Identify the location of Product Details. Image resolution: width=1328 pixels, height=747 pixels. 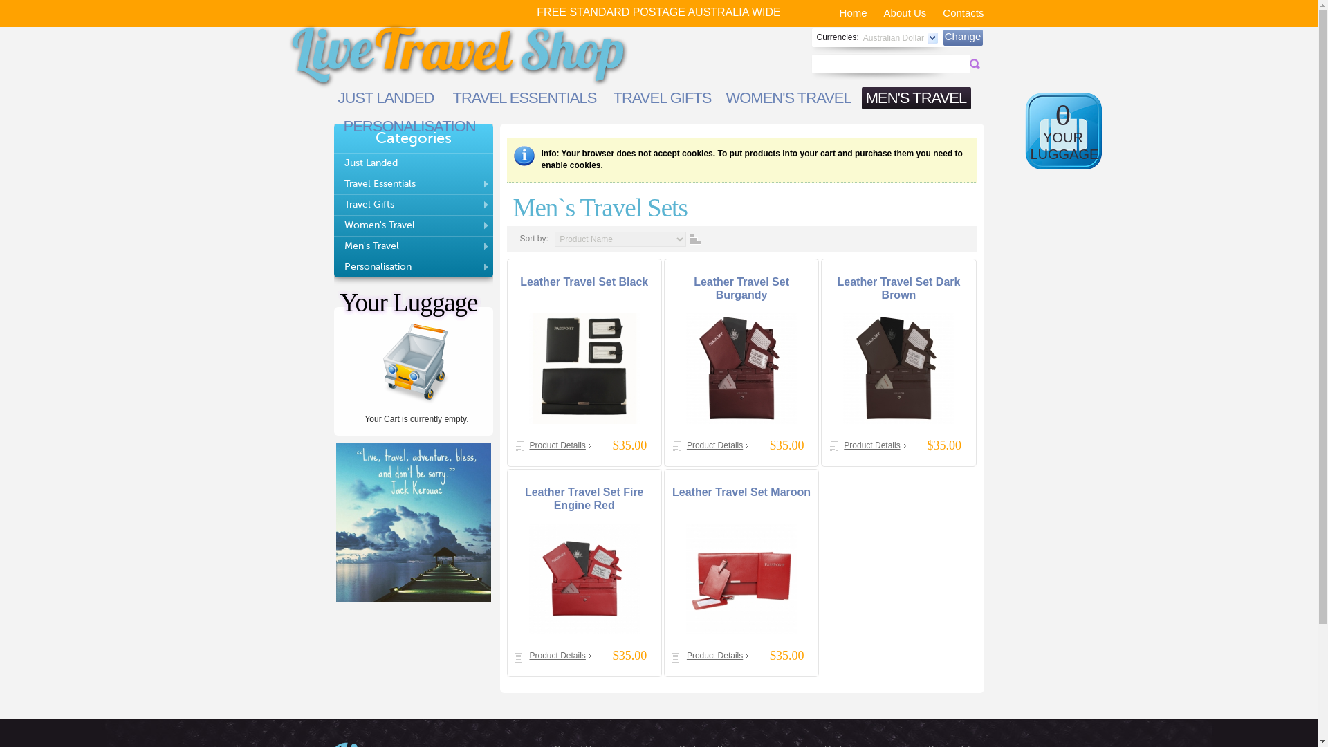
(874, 445).